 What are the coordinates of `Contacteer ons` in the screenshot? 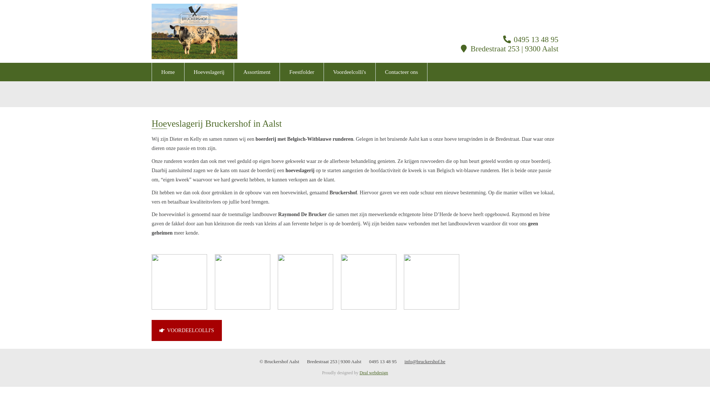 It's located at (402, 72).